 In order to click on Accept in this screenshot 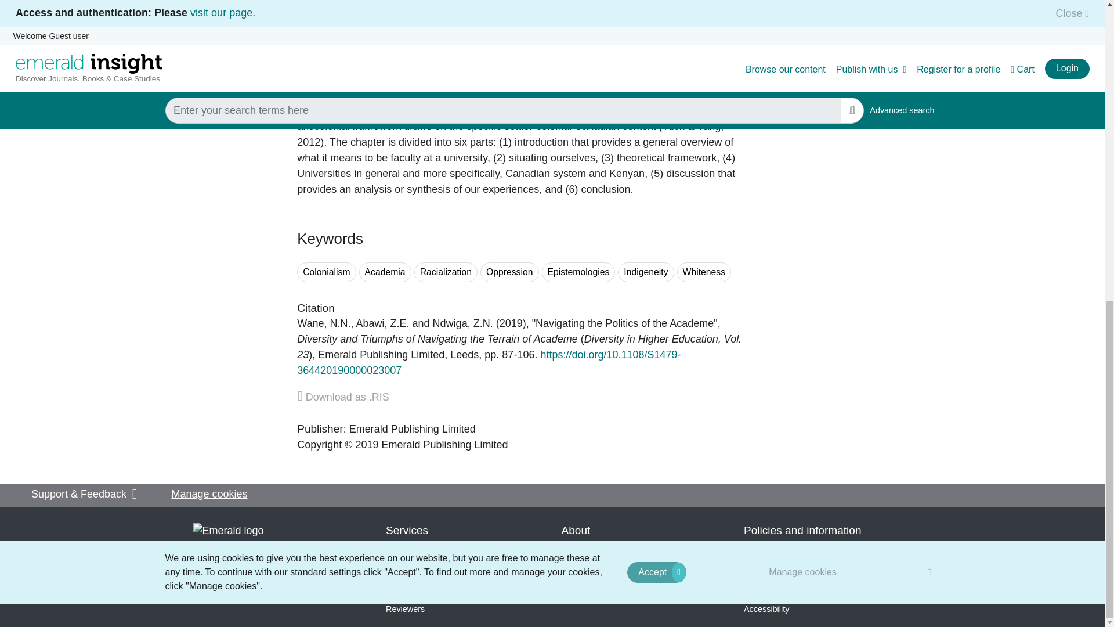, I will do `click(656, 2)`.